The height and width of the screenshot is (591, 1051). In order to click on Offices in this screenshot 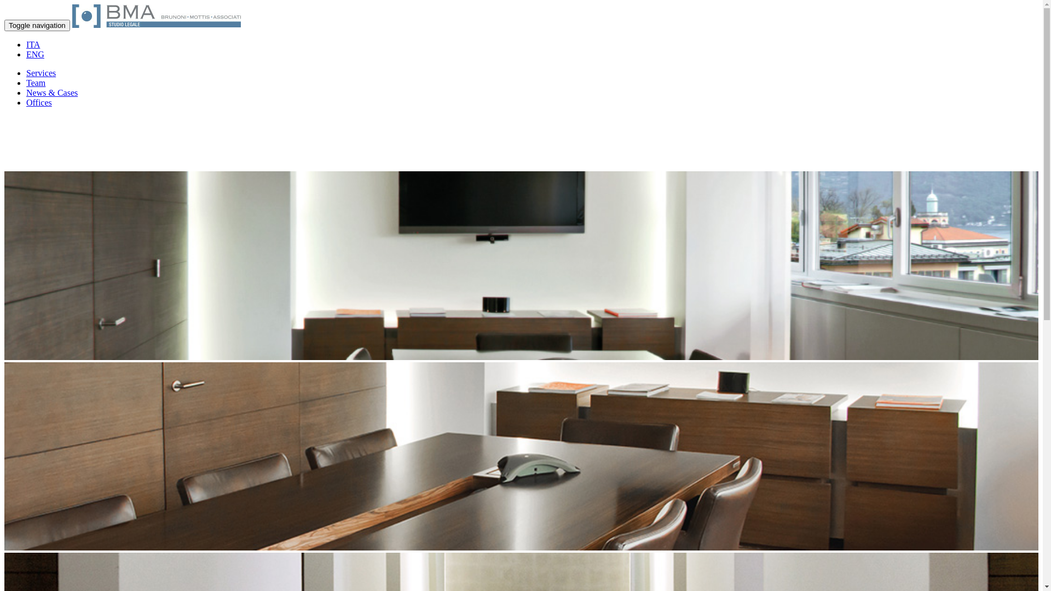, I will do `click(39, 103)`.